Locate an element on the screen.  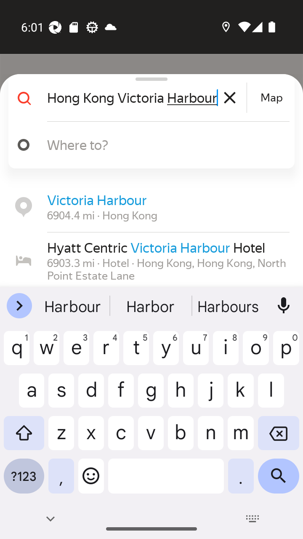
Hong Kong Victoria Harbour Clear text box Map Map is located at coordinates (148, 98).